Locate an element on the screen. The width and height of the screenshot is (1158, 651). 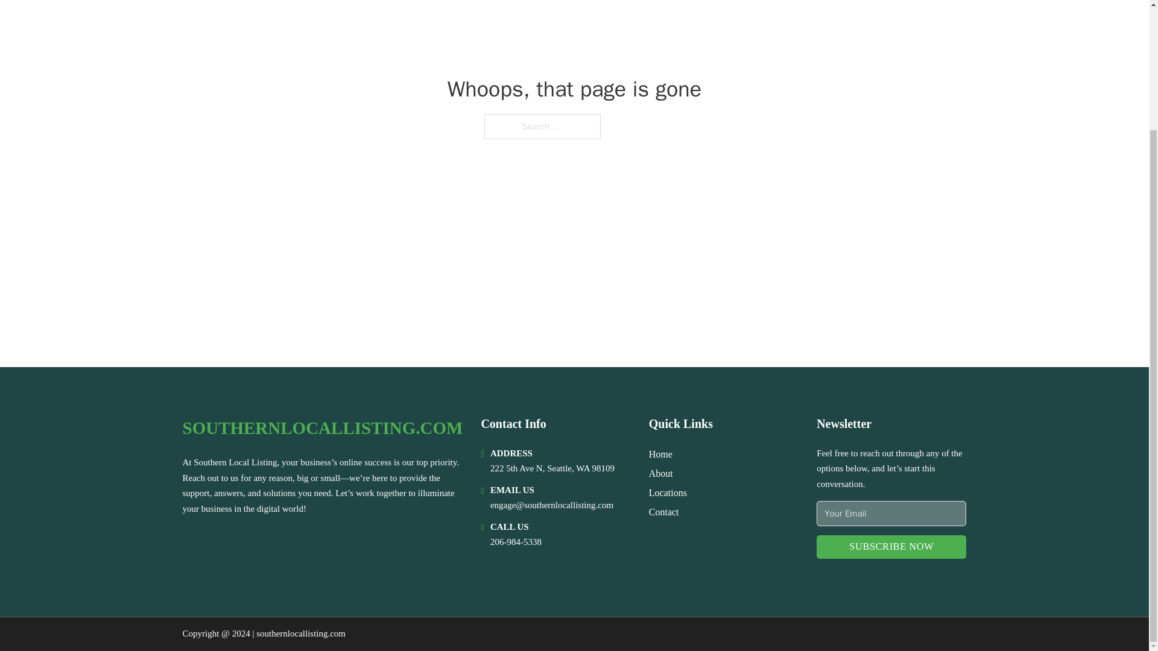
About is located at coordinates (660, 474).